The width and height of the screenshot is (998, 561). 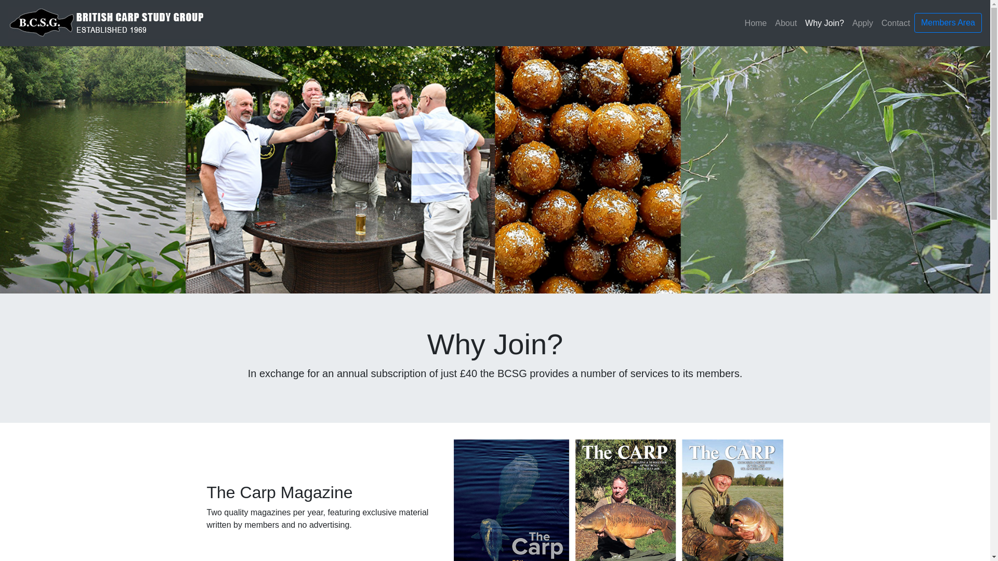 I want to click on About, so click(x=786, y=22).